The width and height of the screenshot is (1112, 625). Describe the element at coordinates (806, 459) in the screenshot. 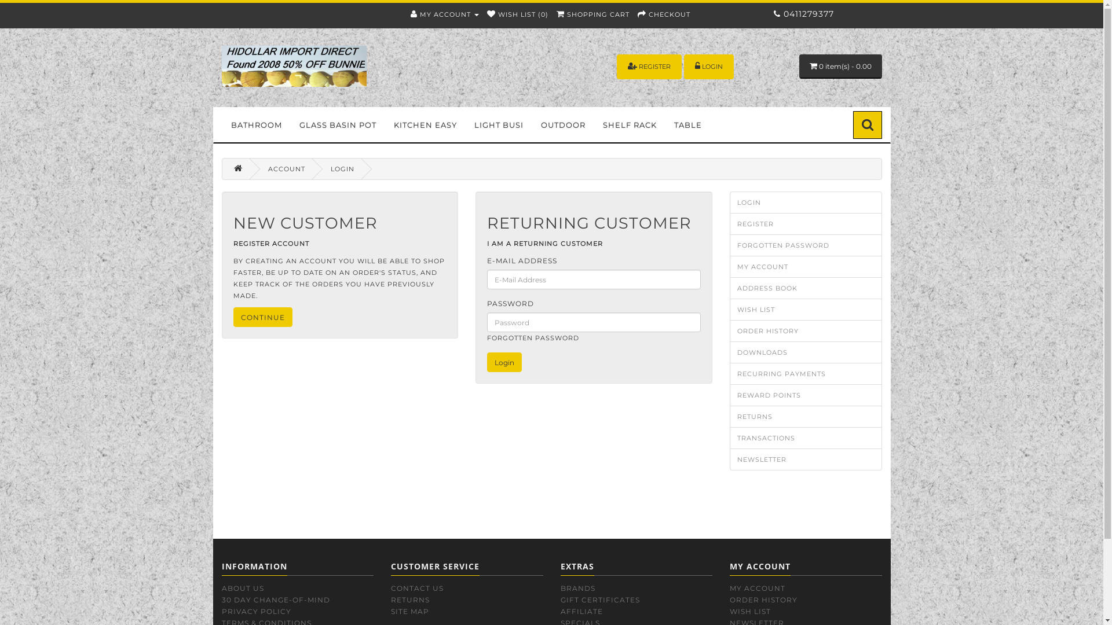

I see `NEWSLETTER` at that location.